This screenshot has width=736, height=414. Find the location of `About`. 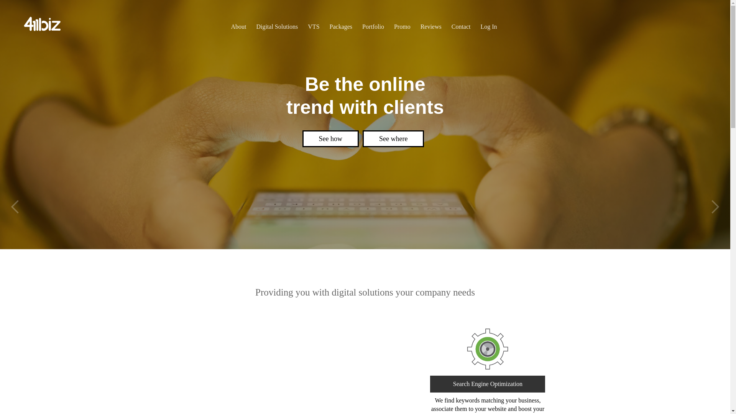

About is located at coordinates (238, 27).